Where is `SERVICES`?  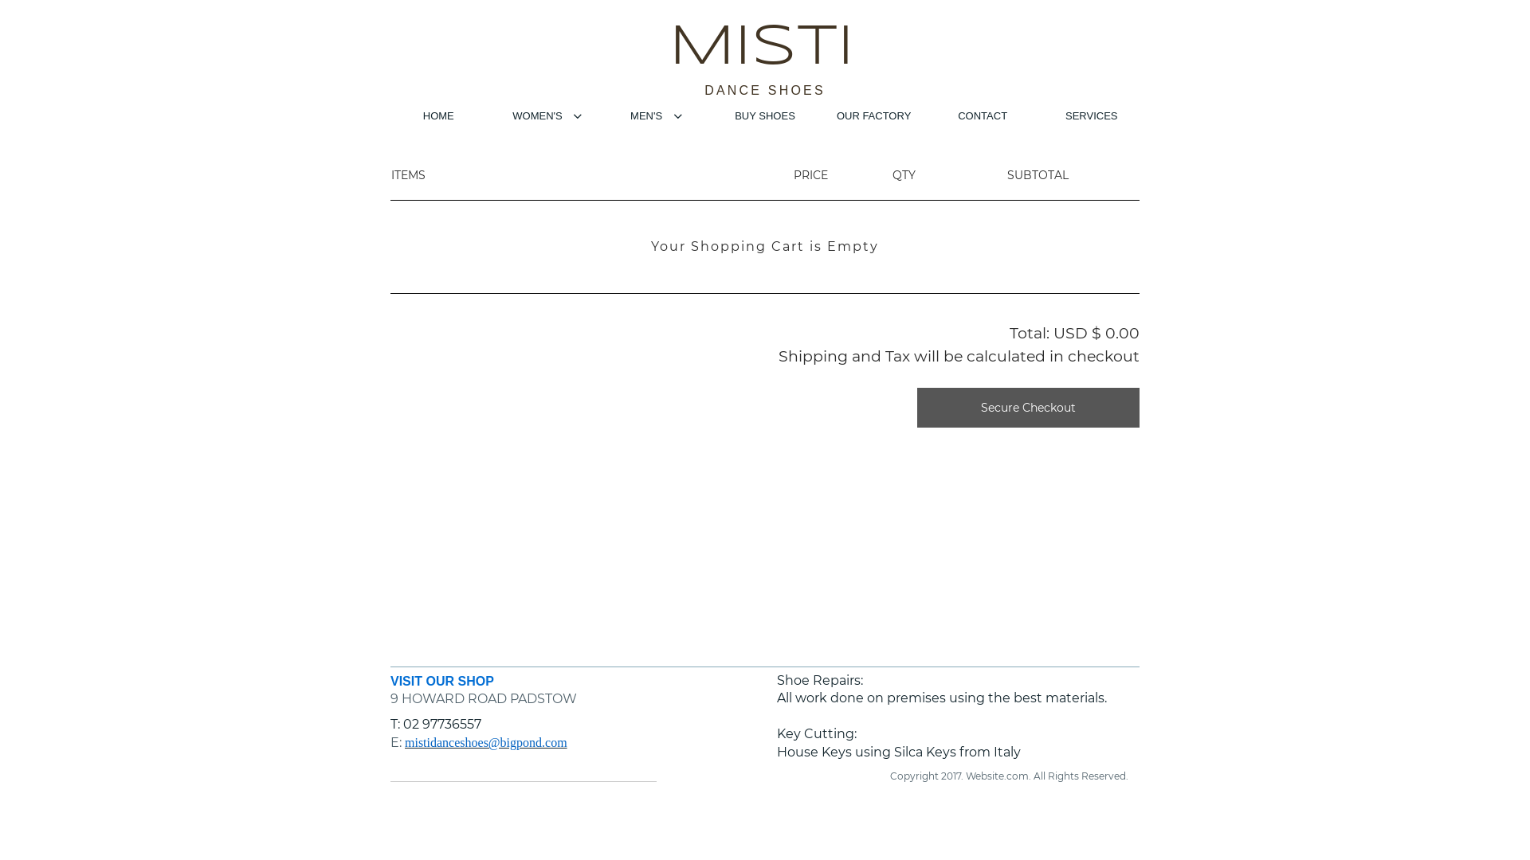
SERVICES is located at coordinates (1092, 118).